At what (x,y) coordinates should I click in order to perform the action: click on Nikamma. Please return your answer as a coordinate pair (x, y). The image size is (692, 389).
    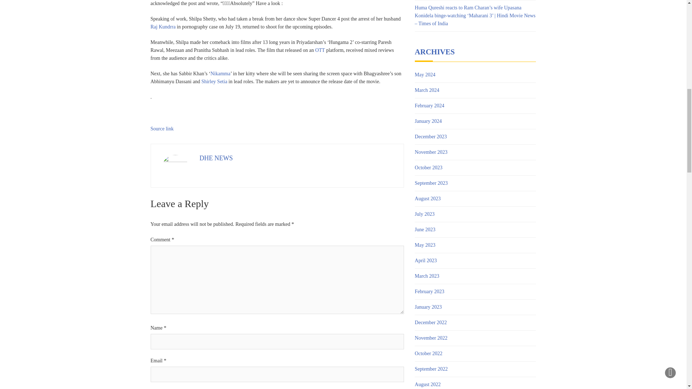
    Looking at the image, I should click on (220, 73).